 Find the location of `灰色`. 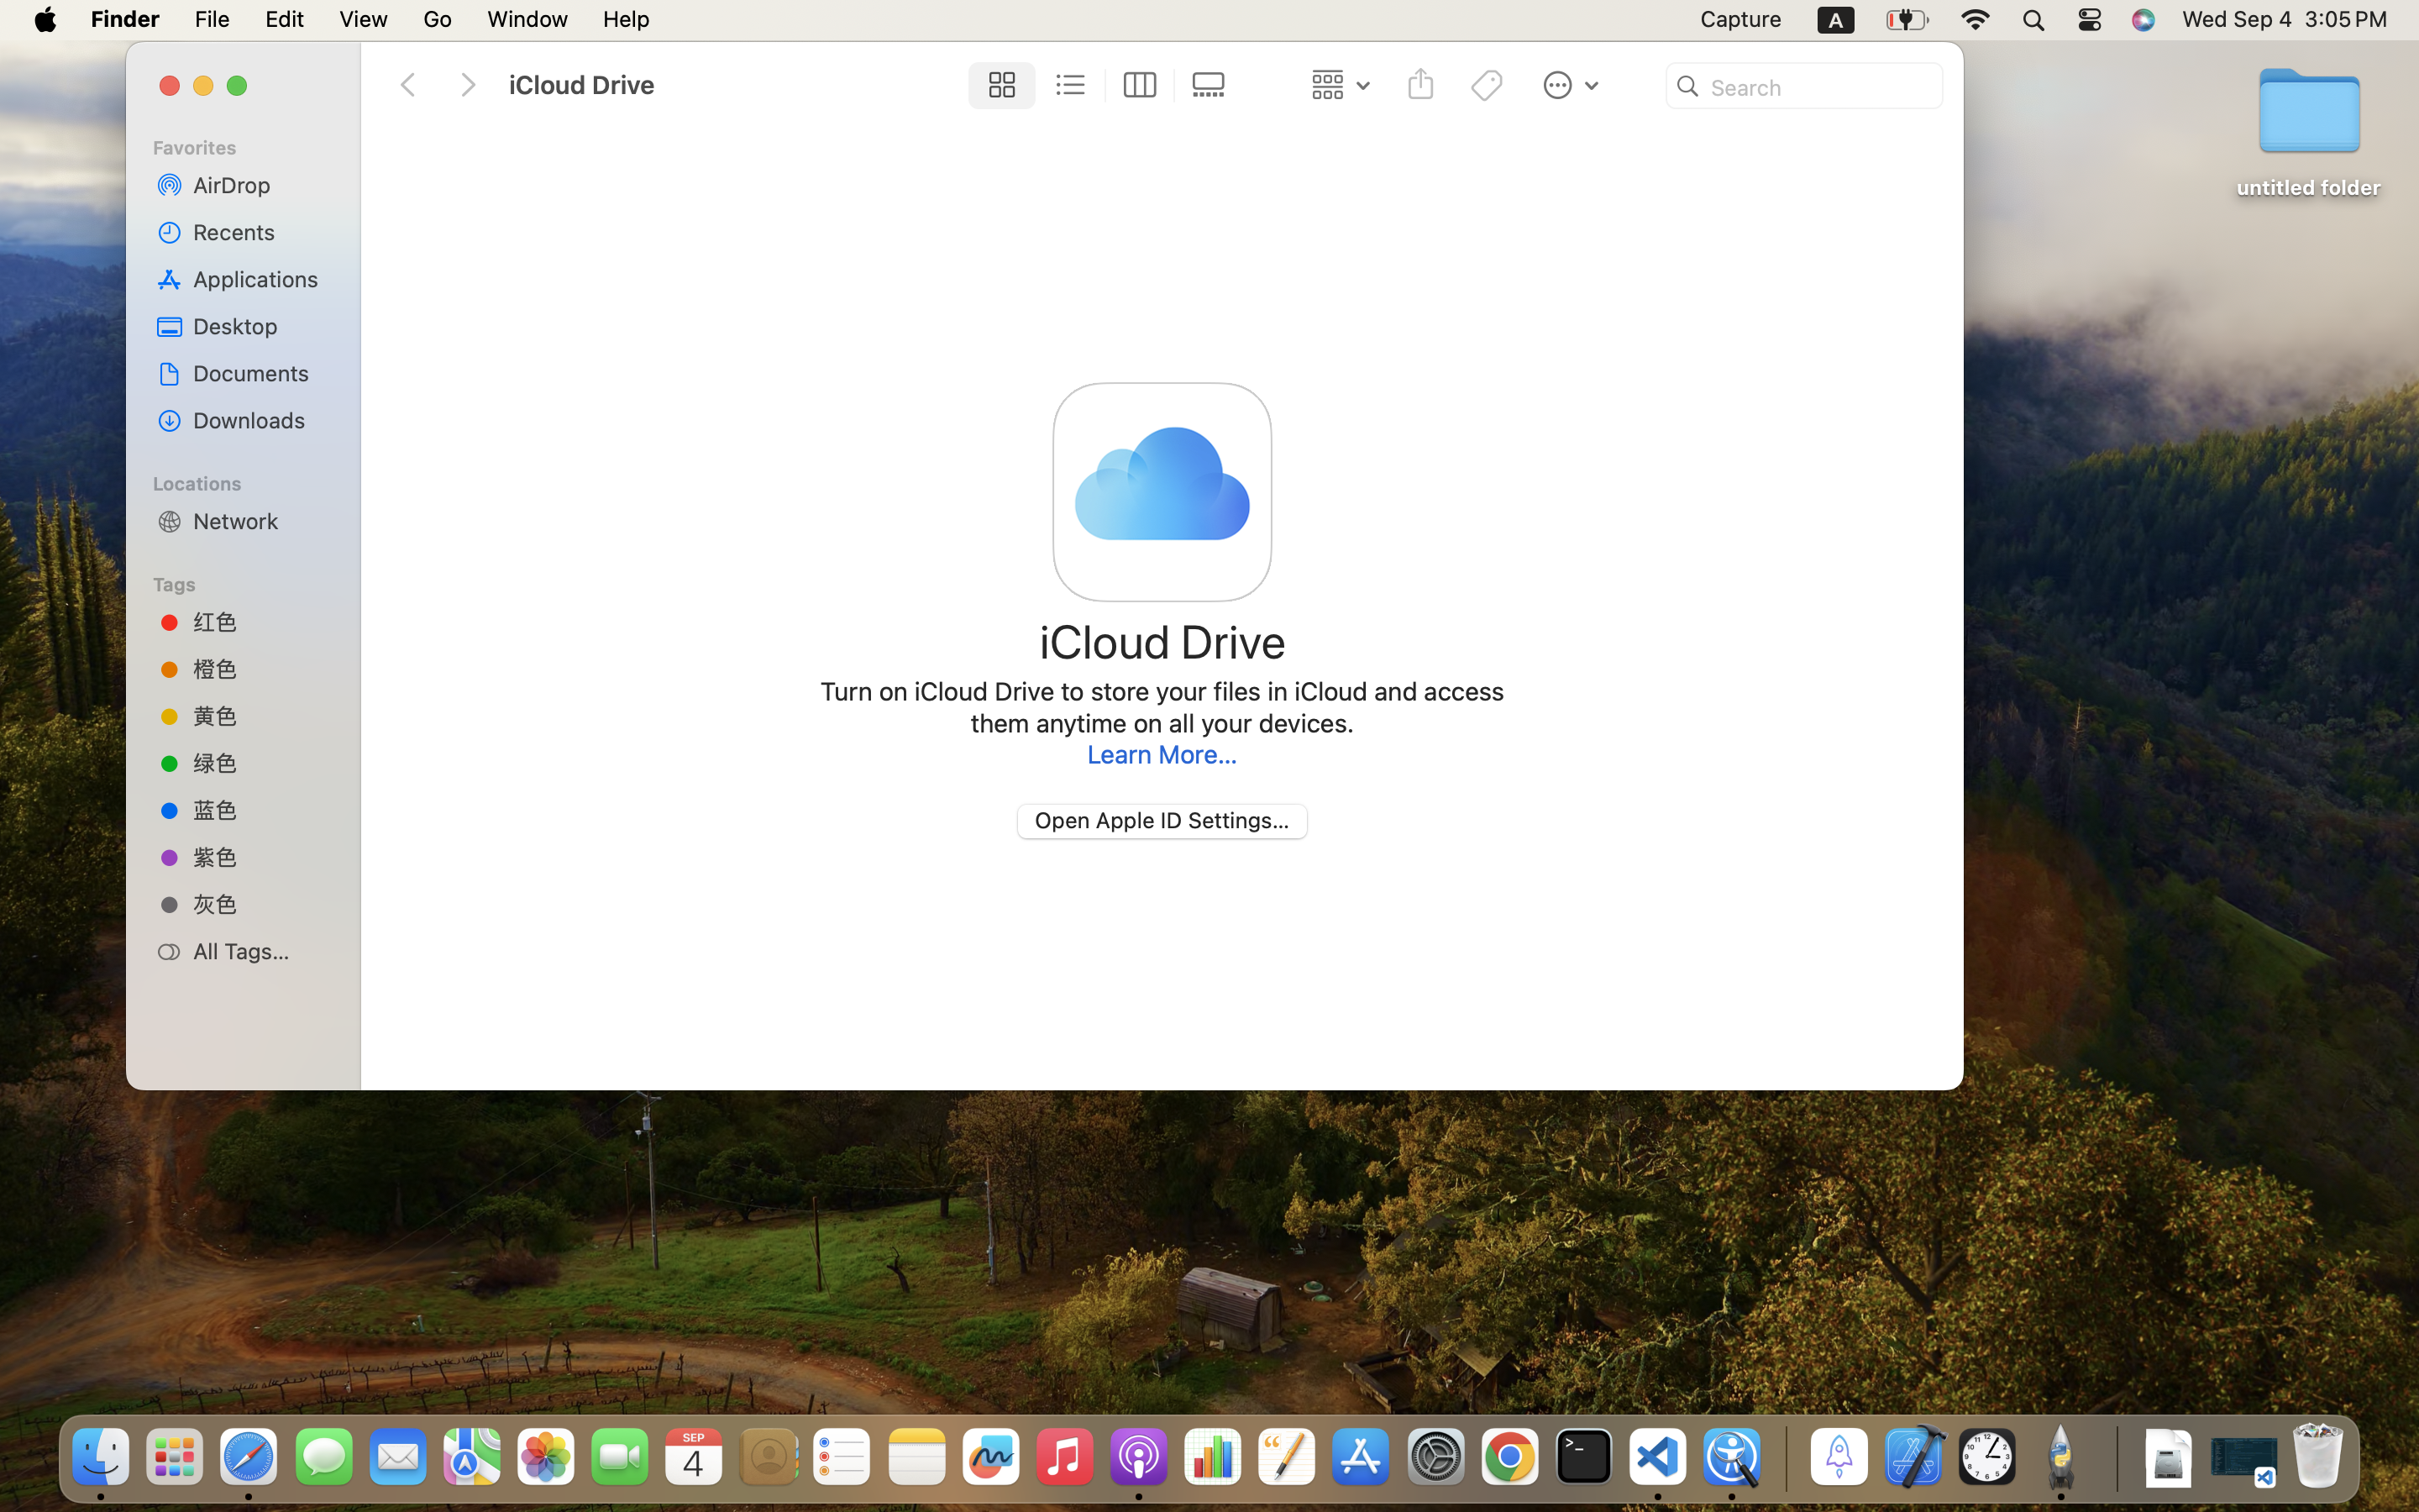

灰色 is located at coordinates (261, 904).